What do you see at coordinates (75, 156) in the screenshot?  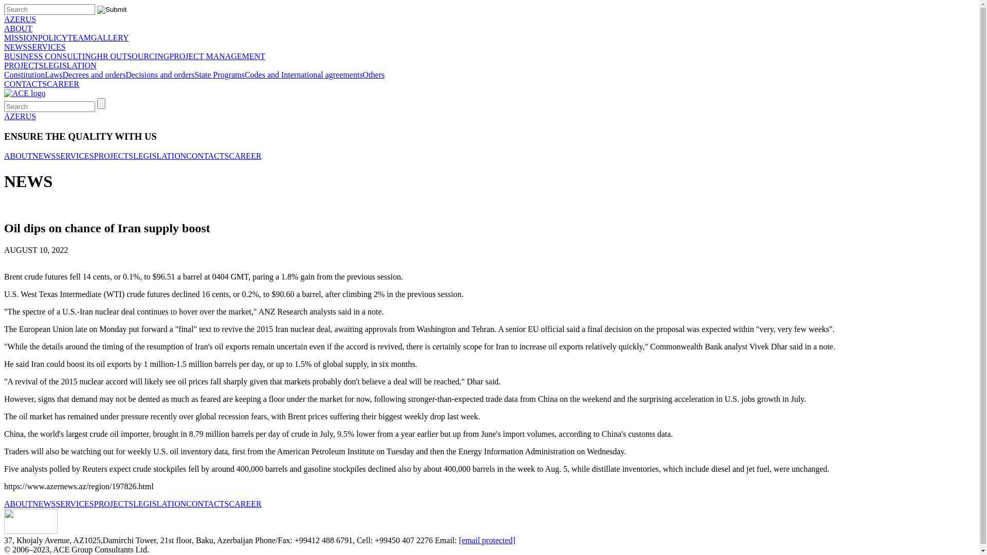 I see `SERVICES` at bounding box center [75, 156].